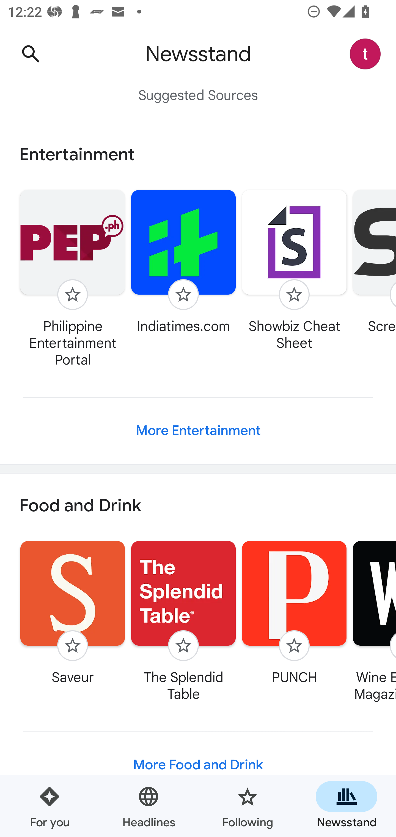  Describe the element at coordinates (72, 646) in the screenshot. I see `Follow` at that location.